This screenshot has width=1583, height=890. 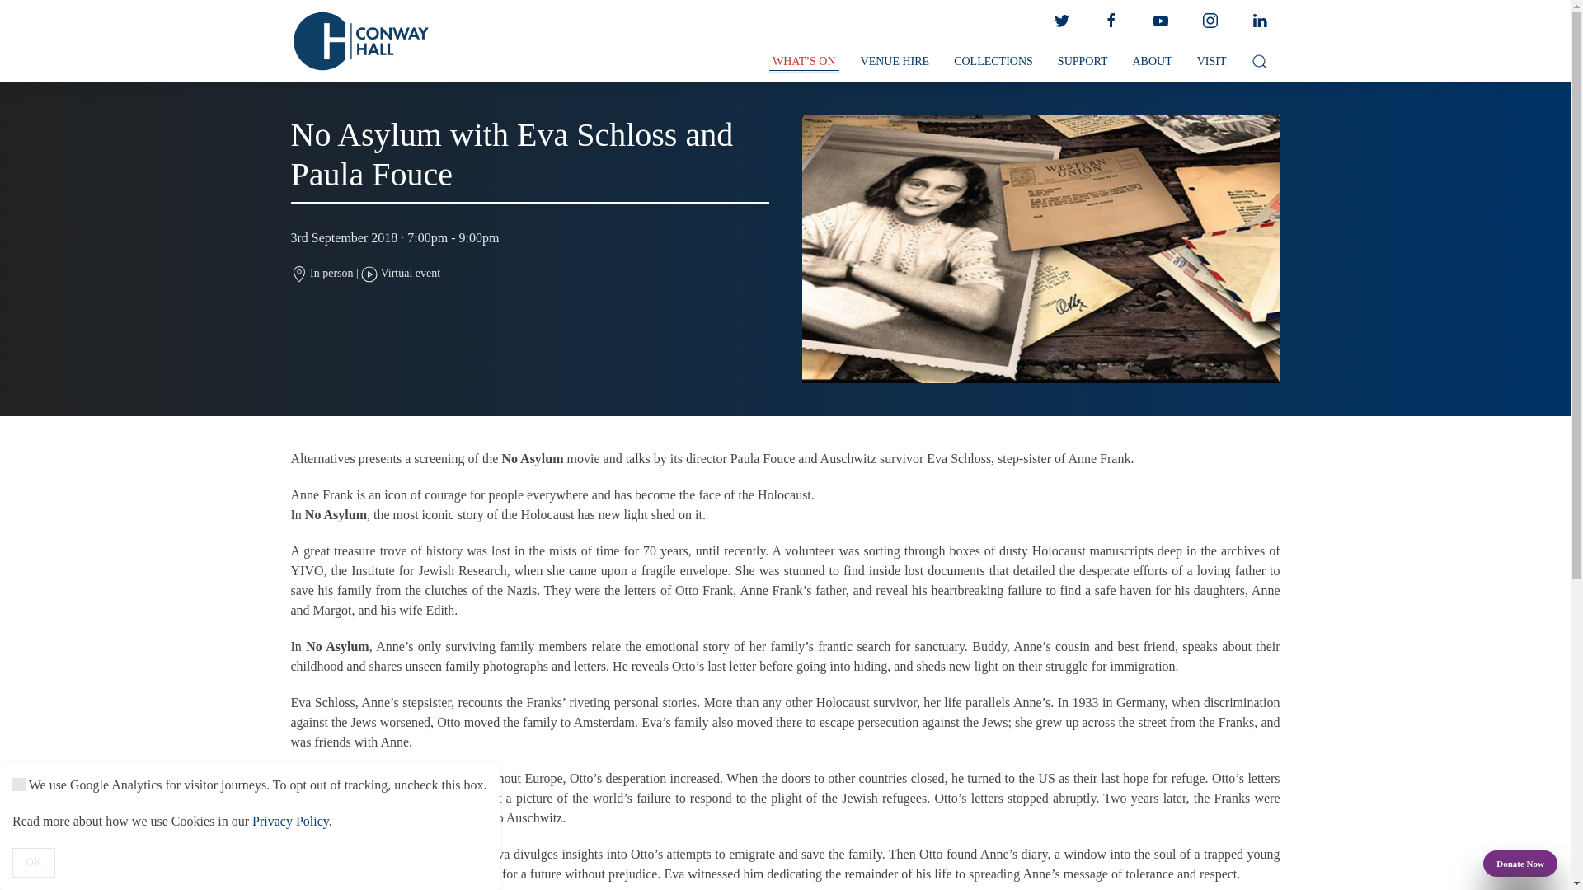 I want to click on VISIT, so click(x=1212, y=62).